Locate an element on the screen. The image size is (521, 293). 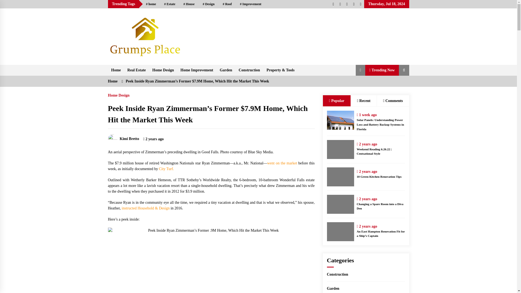
Garden is located at coordinates (226, 70).